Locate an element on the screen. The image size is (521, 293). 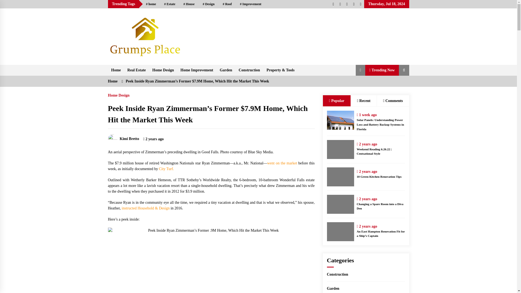
Garden is located at coordinates (226, 70).